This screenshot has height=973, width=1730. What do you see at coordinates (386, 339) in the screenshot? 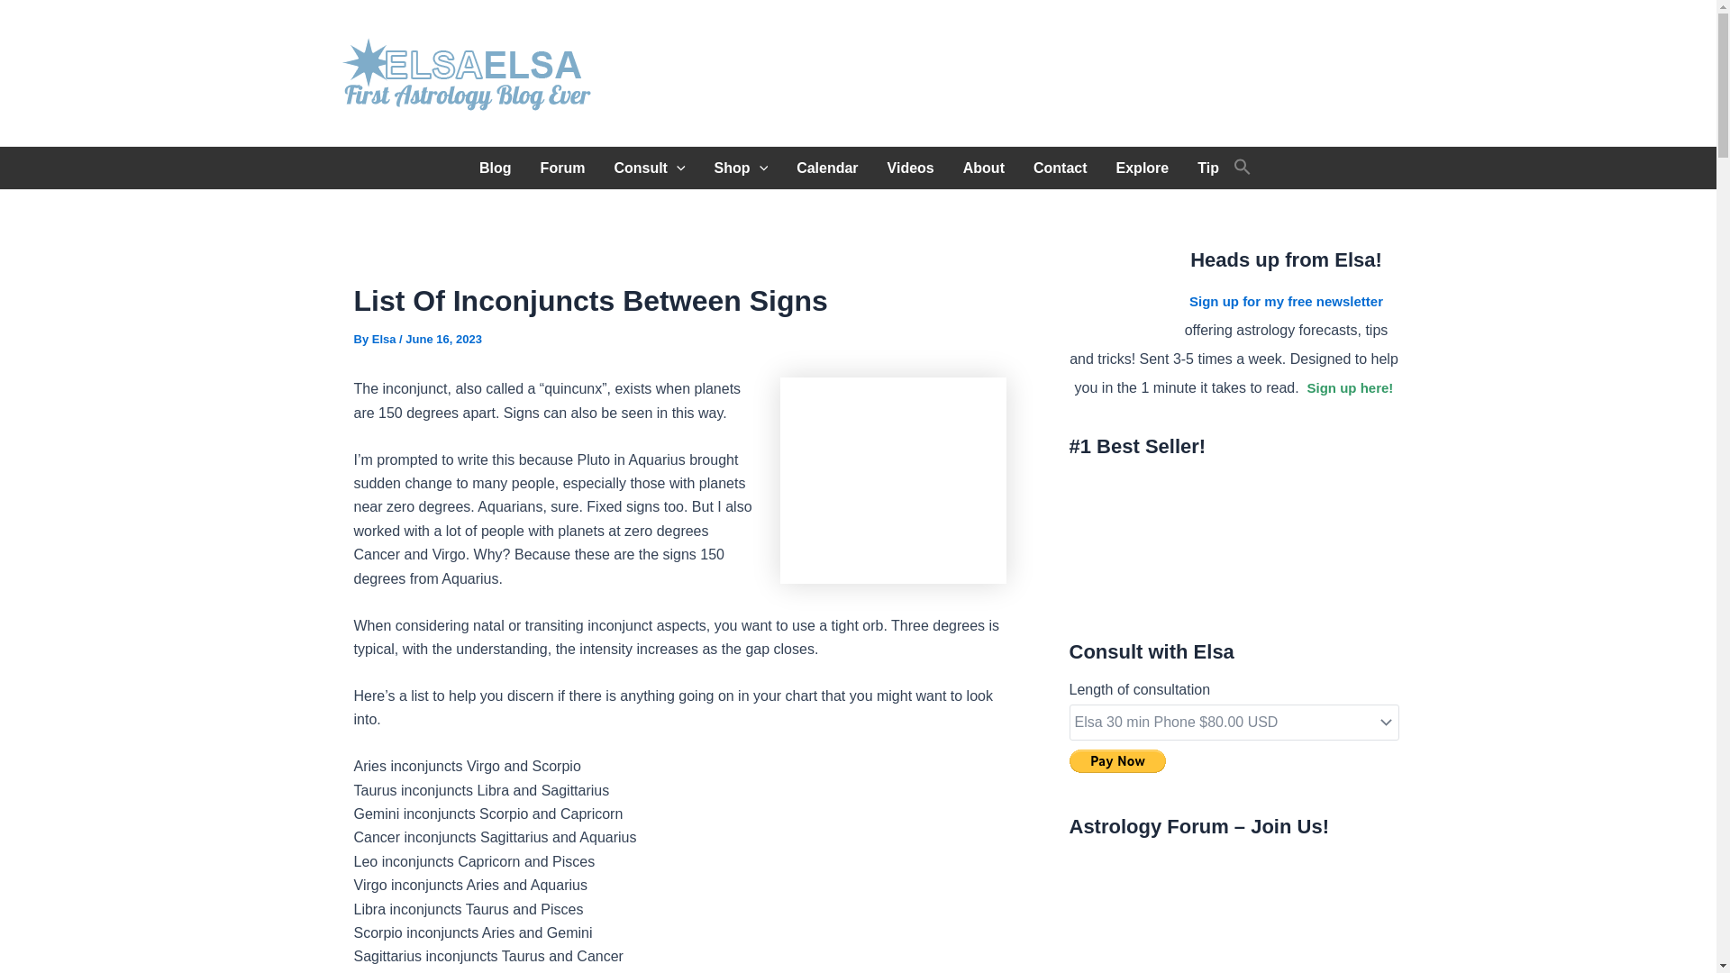
I see `Elsa` at bounding box center [386, 339].